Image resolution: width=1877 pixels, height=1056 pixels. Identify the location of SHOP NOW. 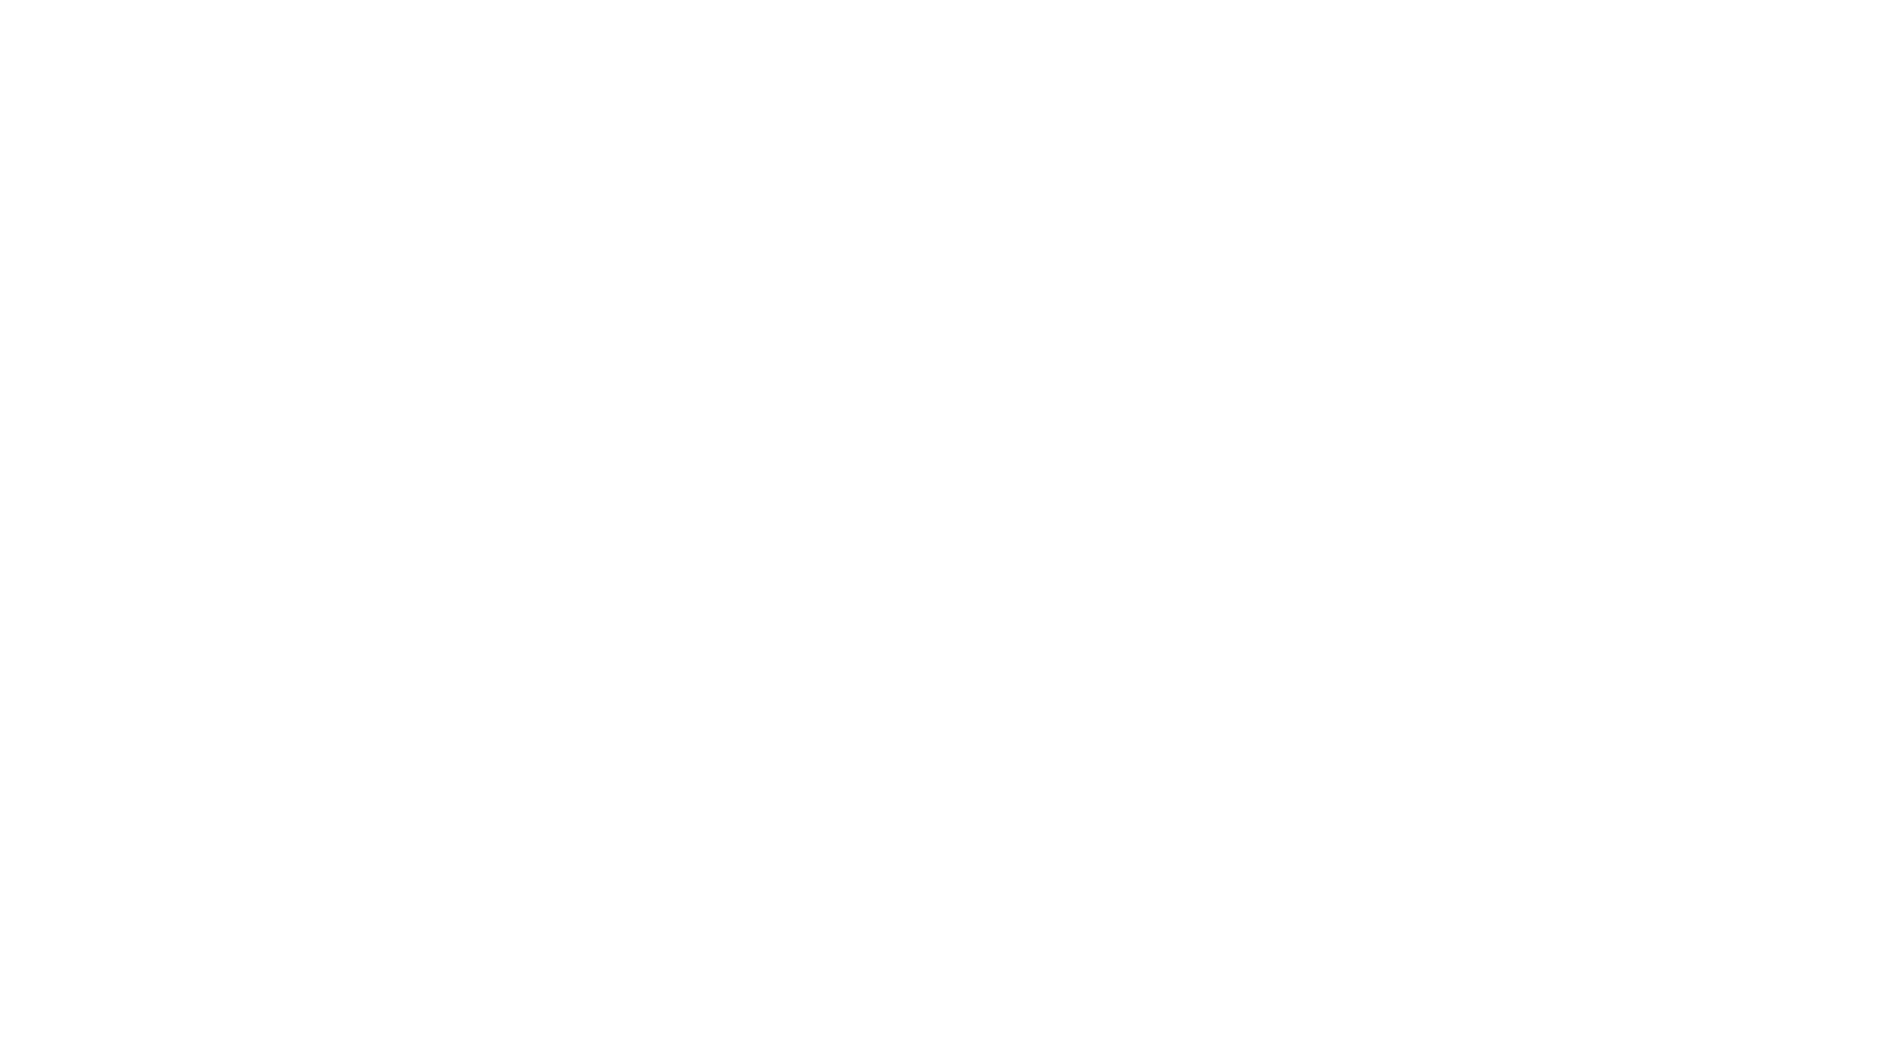
(1474, 39).